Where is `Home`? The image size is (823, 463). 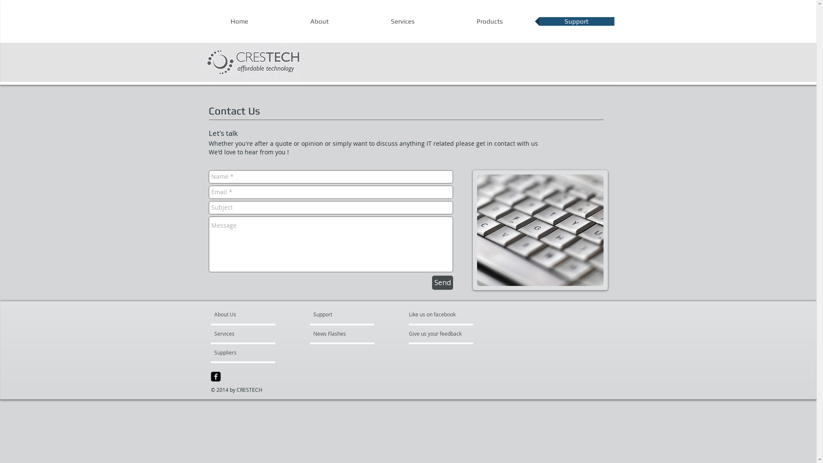 Home is located at coordinates (239, 21).